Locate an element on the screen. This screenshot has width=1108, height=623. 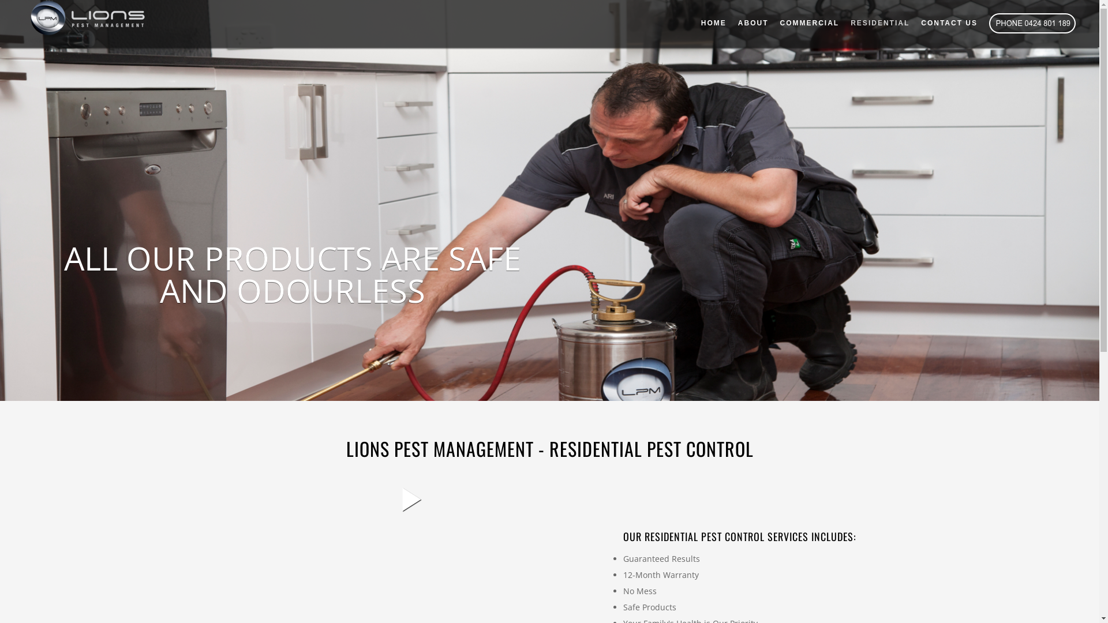
CONTACT US is located at coordinates (944, 23).